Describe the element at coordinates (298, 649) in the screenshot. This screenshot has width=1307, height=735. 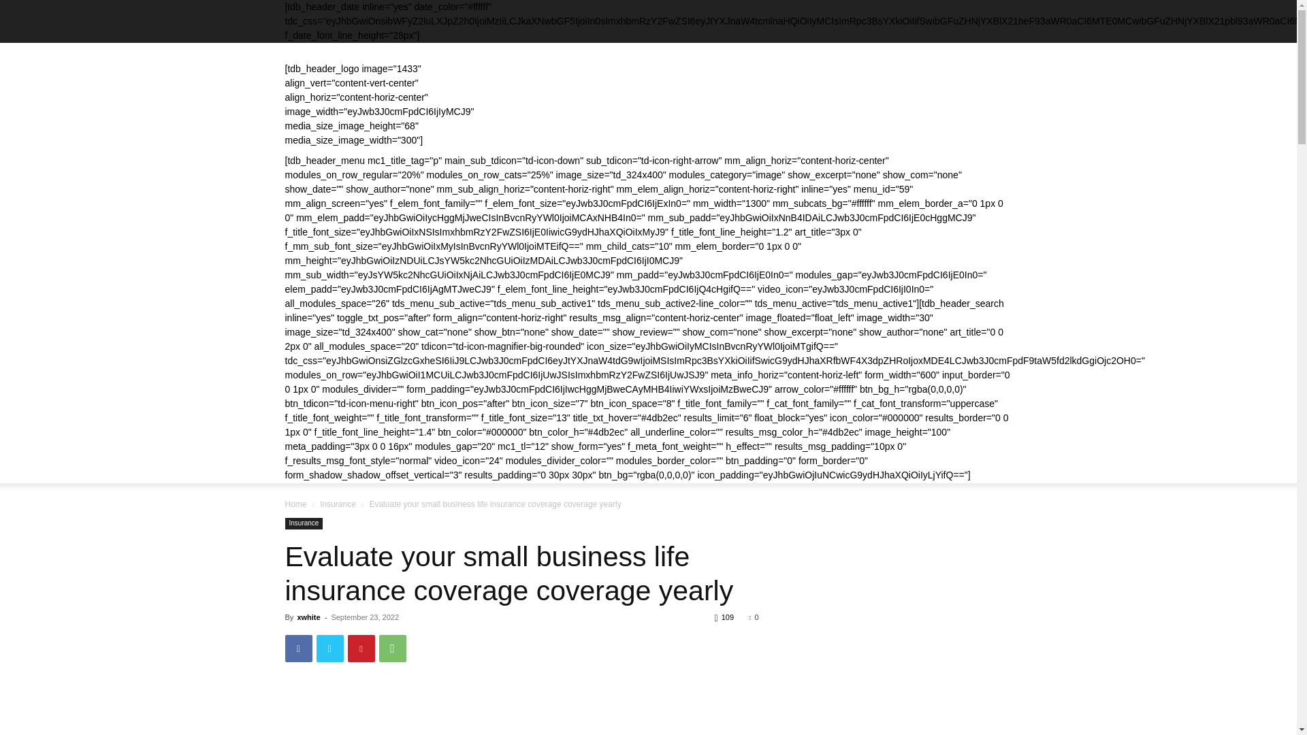
I see `Facebook` at that location.